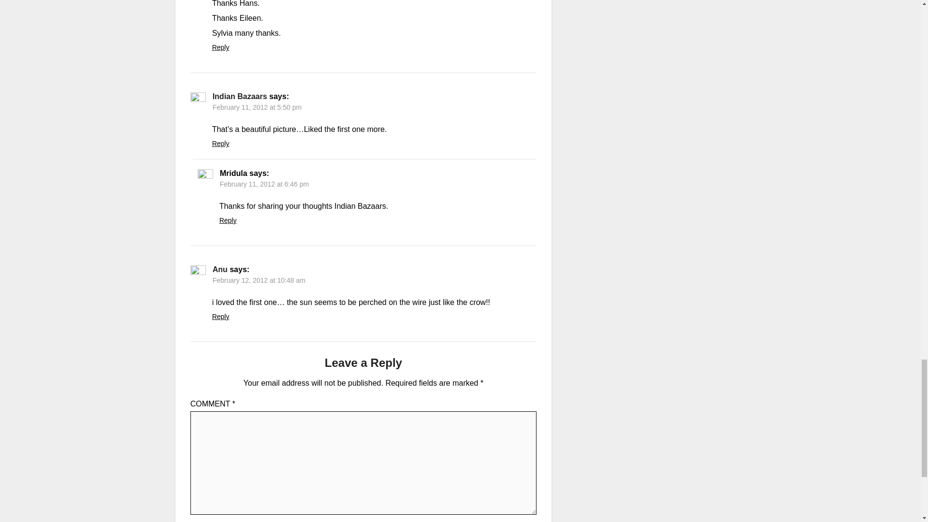 The image size is (928, 522). Describe the element at coordinates (257, 107) in the screenshot. I see `February 11, 2012 at 5:50 pm` at that location.